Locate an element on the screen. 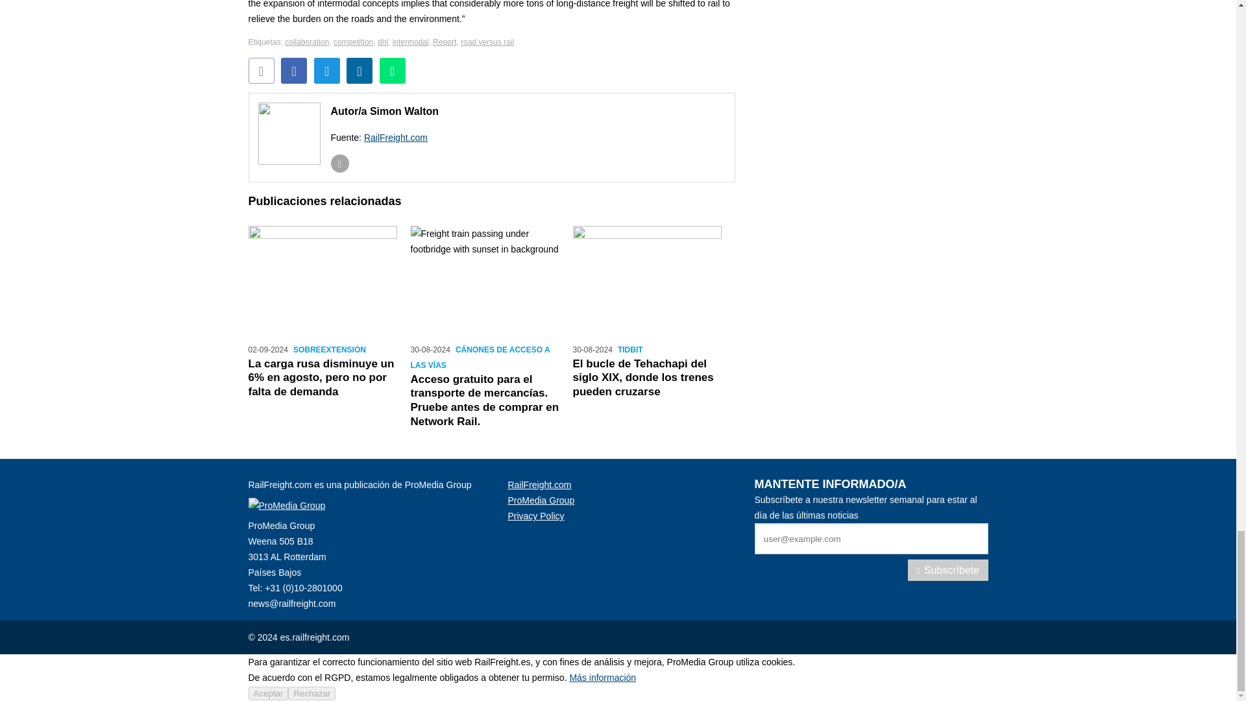 The image size is (1246, 701). competition is located at coordinates (353, 42).